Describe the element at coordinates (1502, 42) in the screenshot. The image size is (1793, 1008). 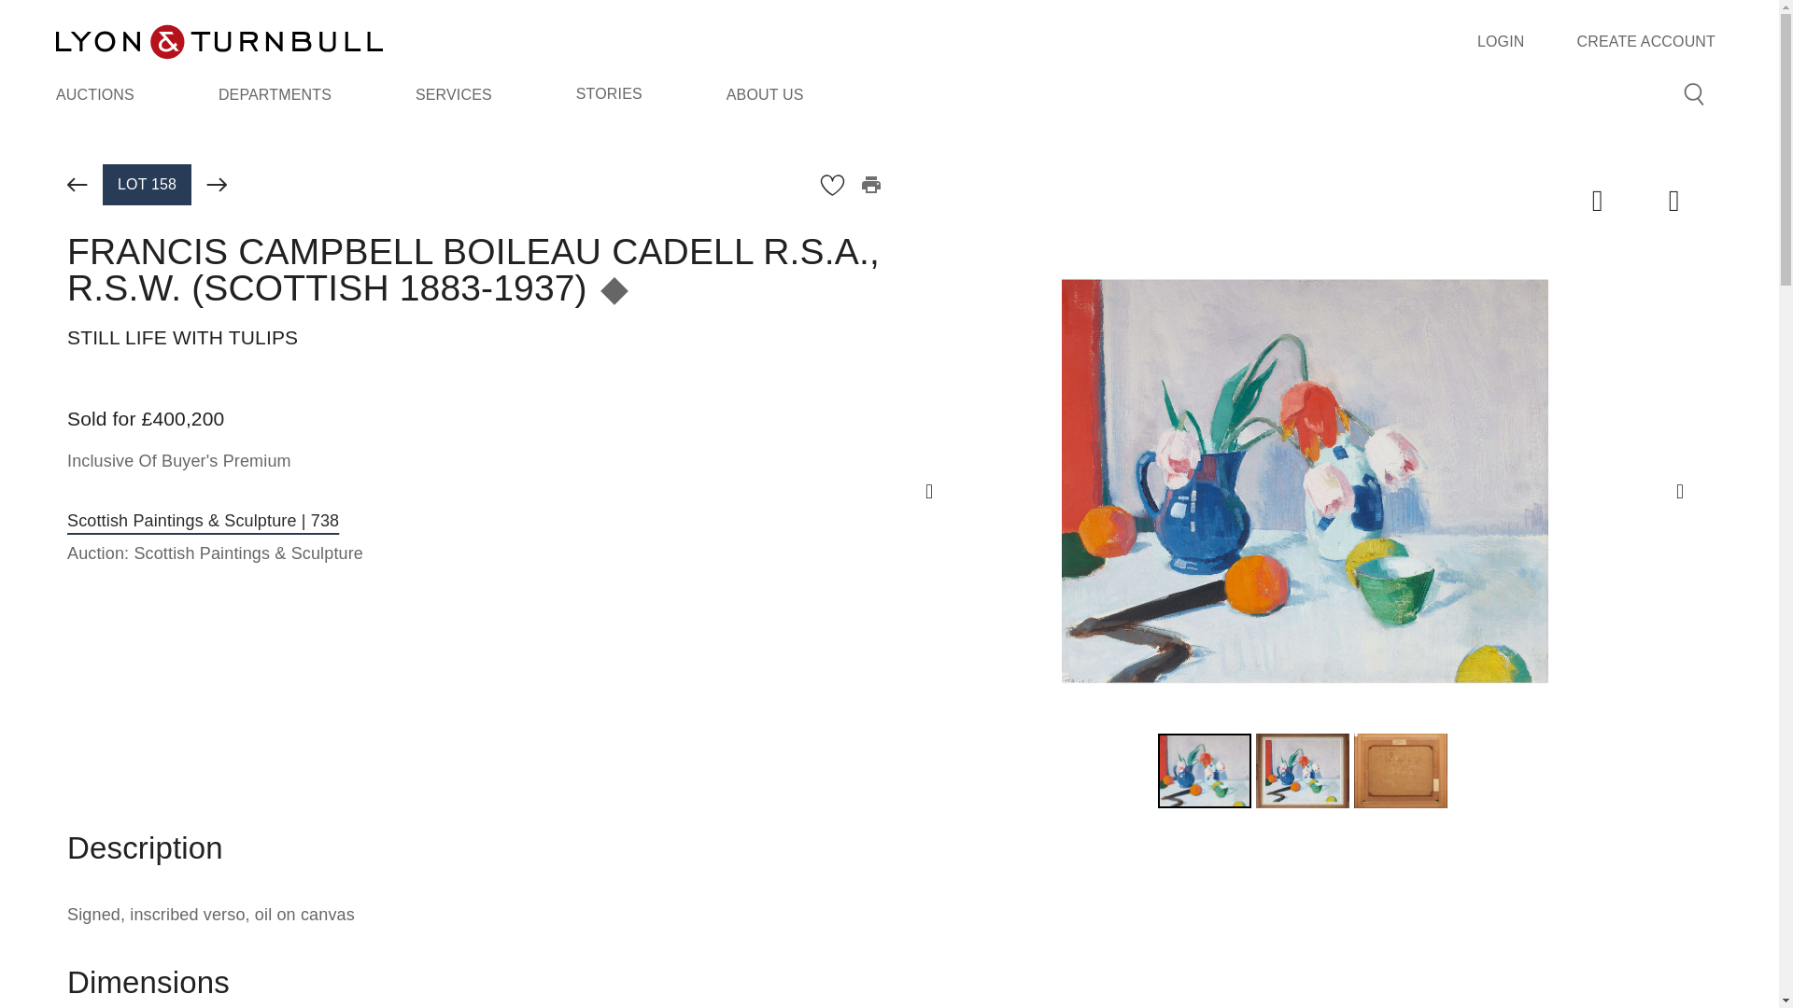
I see `LOGIN` at that location.